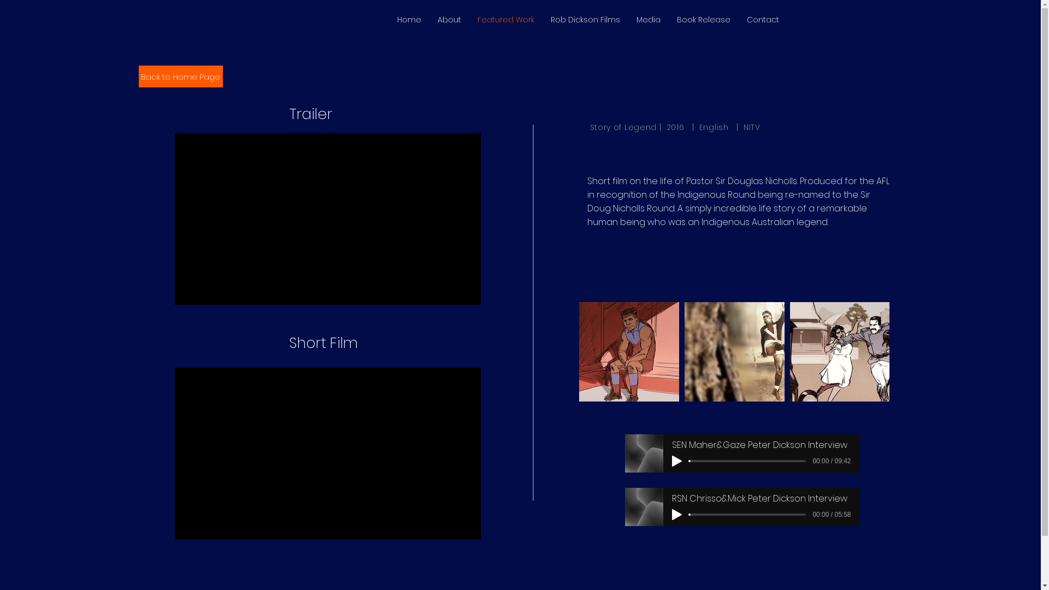  Describe the element at coordinates (763, 20) in the screenshot. I see `Contact` at that location.